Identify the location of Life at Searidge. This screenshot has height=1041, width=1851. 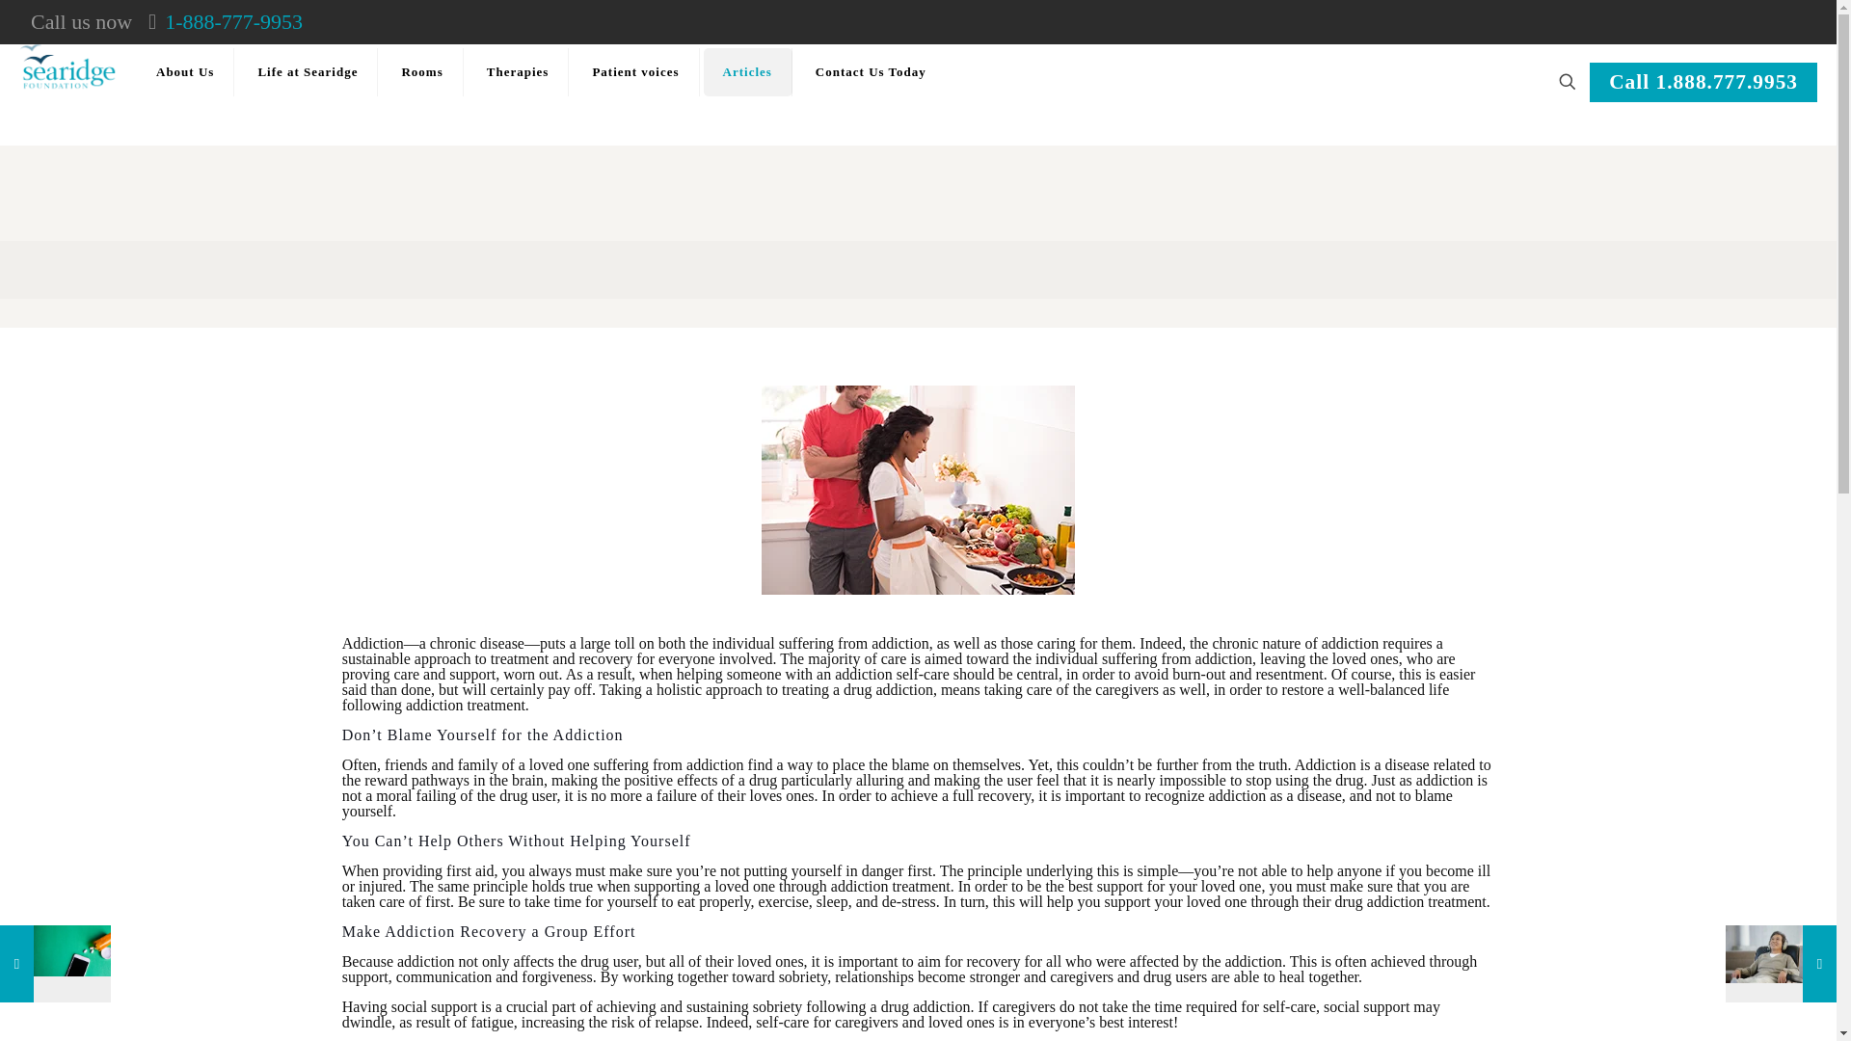
(308, 71).